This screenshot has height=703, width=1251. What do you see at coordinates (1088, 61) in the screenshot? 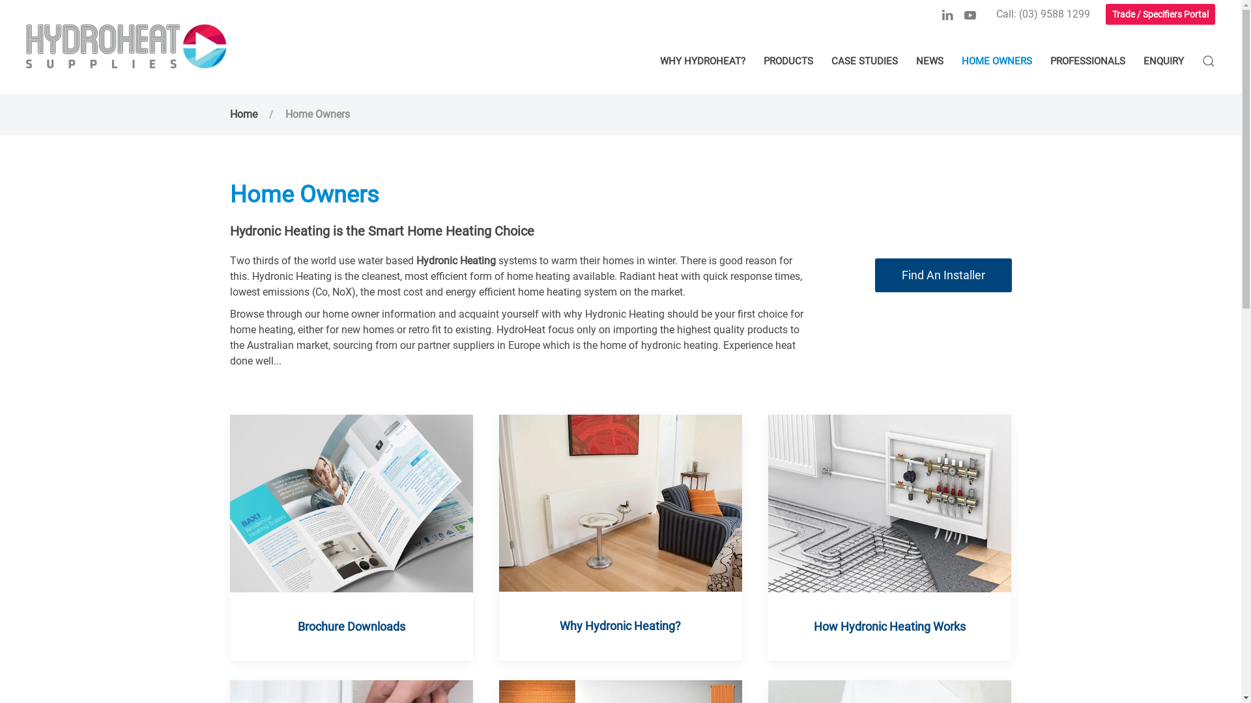
I see `PROFESSIONALS` at bounding box center [1088, 61].